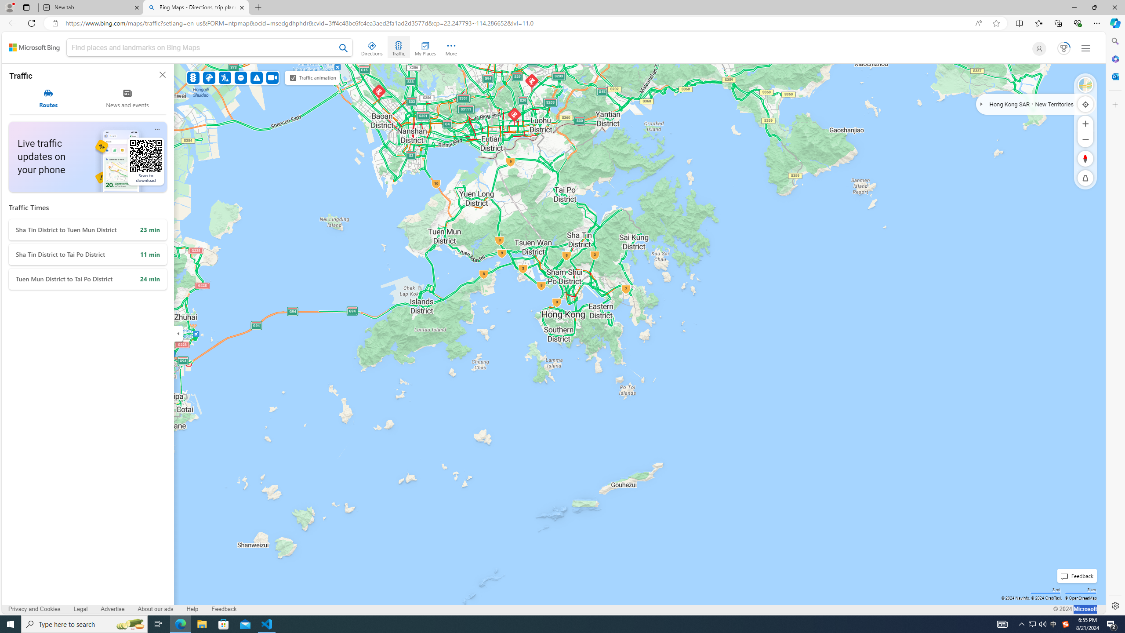  Describe the element at coordinates (1077, 159) in the screenshot. I see `Rotate Right` at that location.